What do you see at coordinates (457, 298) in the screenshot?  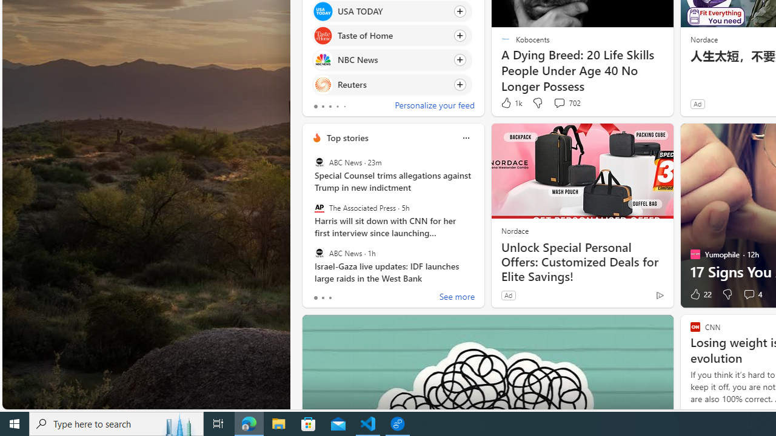 I see `See more` at bounding box center [457, 298].